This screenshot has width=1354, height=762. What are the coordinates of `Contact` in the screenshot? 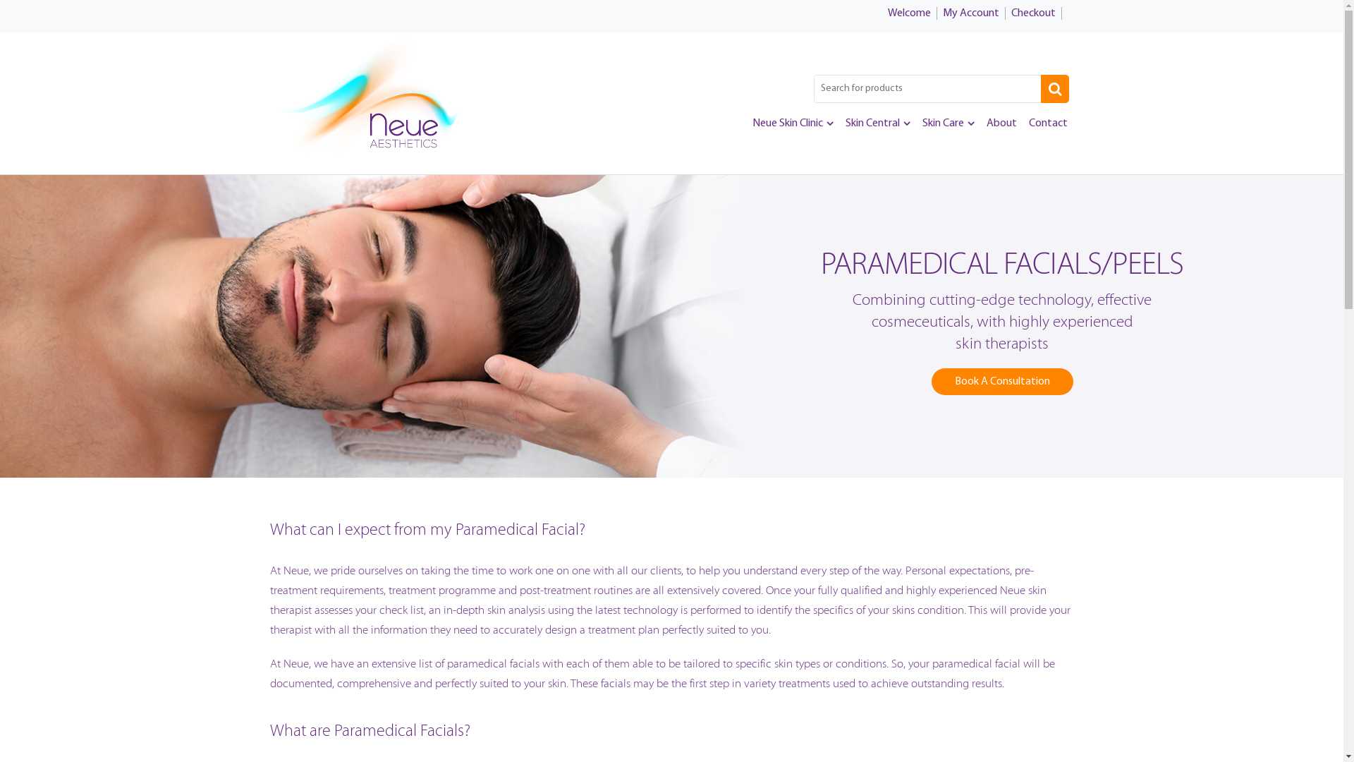 It's located at (1048, 123).